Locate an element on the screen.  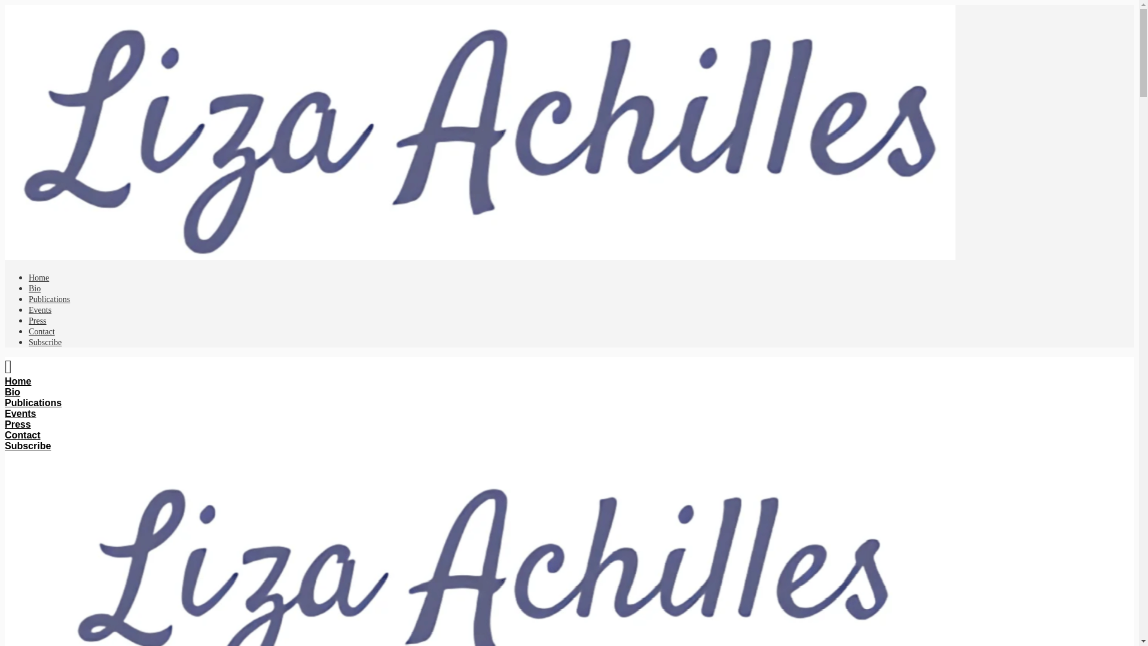
Subscribe is located at coordinates (45, 342).